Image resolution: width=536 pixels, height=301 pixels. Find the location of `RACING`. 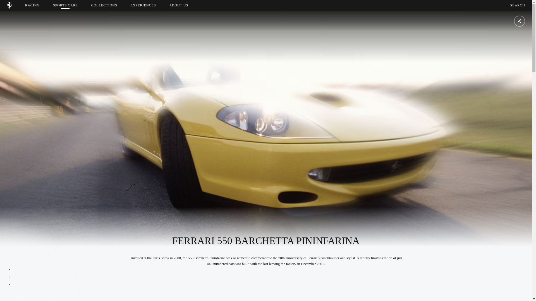

RACING is located at coordinates (184, 5).